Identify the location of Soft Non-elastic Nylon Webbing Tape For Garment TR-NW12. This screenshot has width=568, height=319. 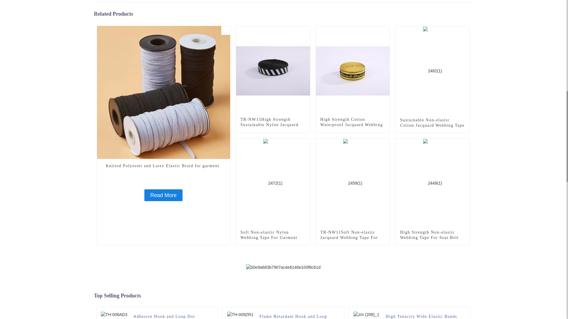
(273, 183).